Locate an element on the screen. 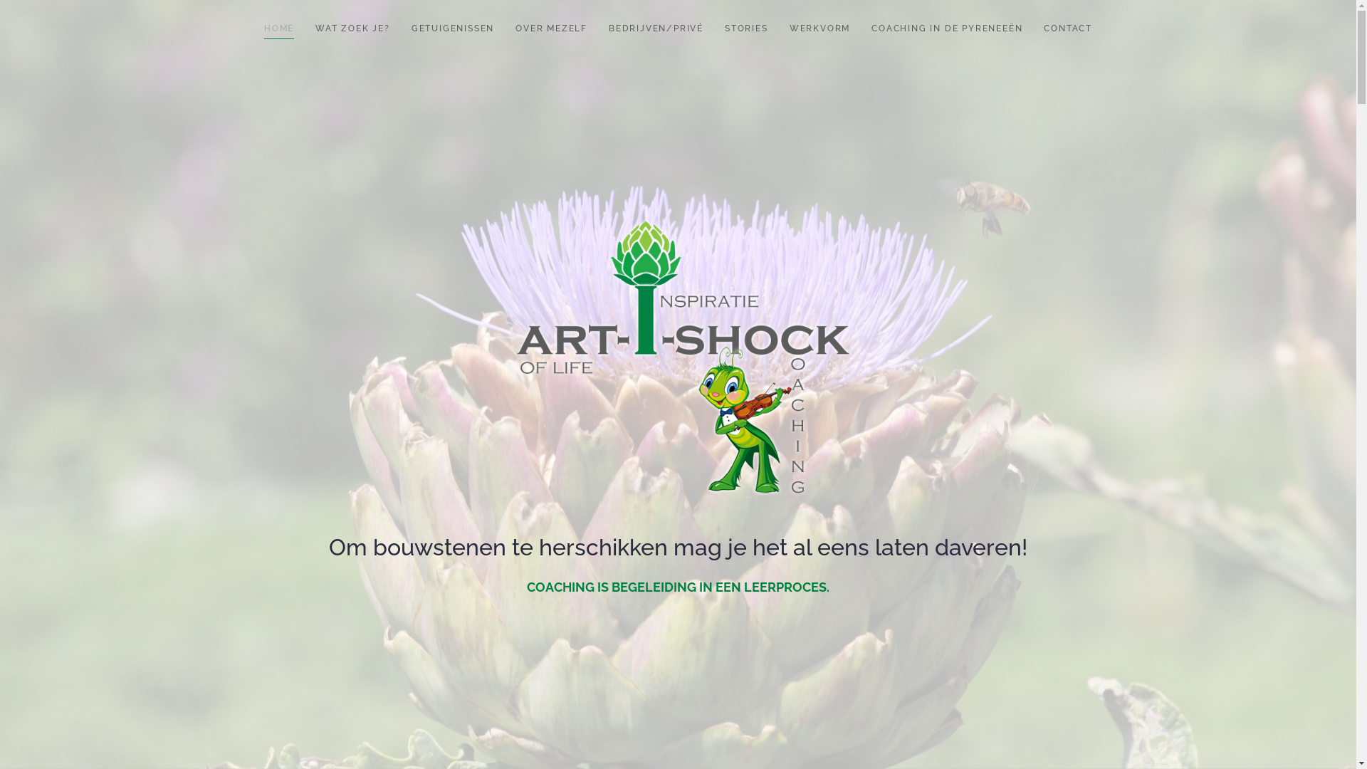 The image size is (1367, 769). HOME is located at coordinates (279, 28).